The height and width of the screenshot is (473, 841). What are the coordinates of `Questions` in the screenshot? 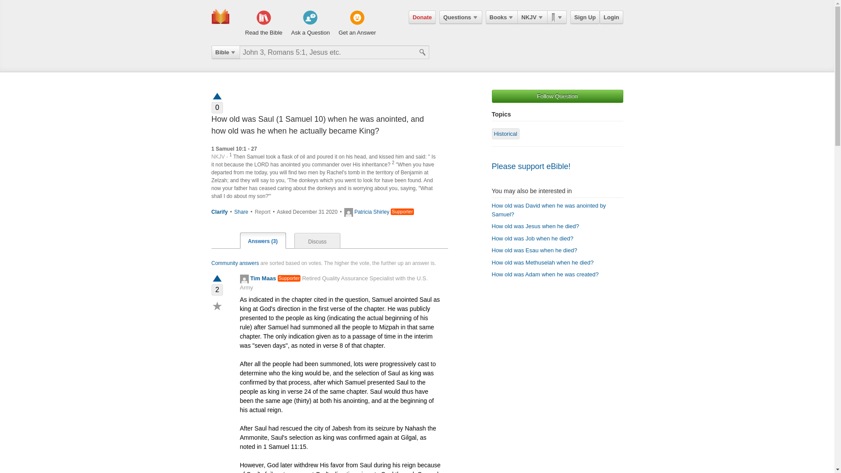 It's located at (460, 17).